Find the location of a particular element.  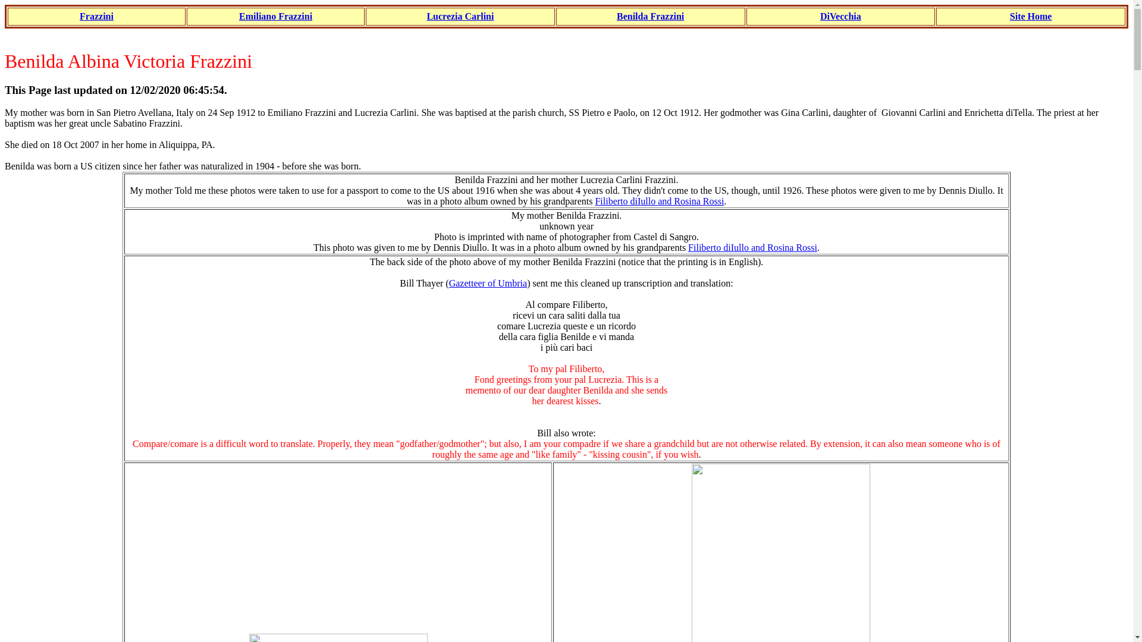

Filiberto diIullo and Rosina Rossi is located at coordinates (659, 201).